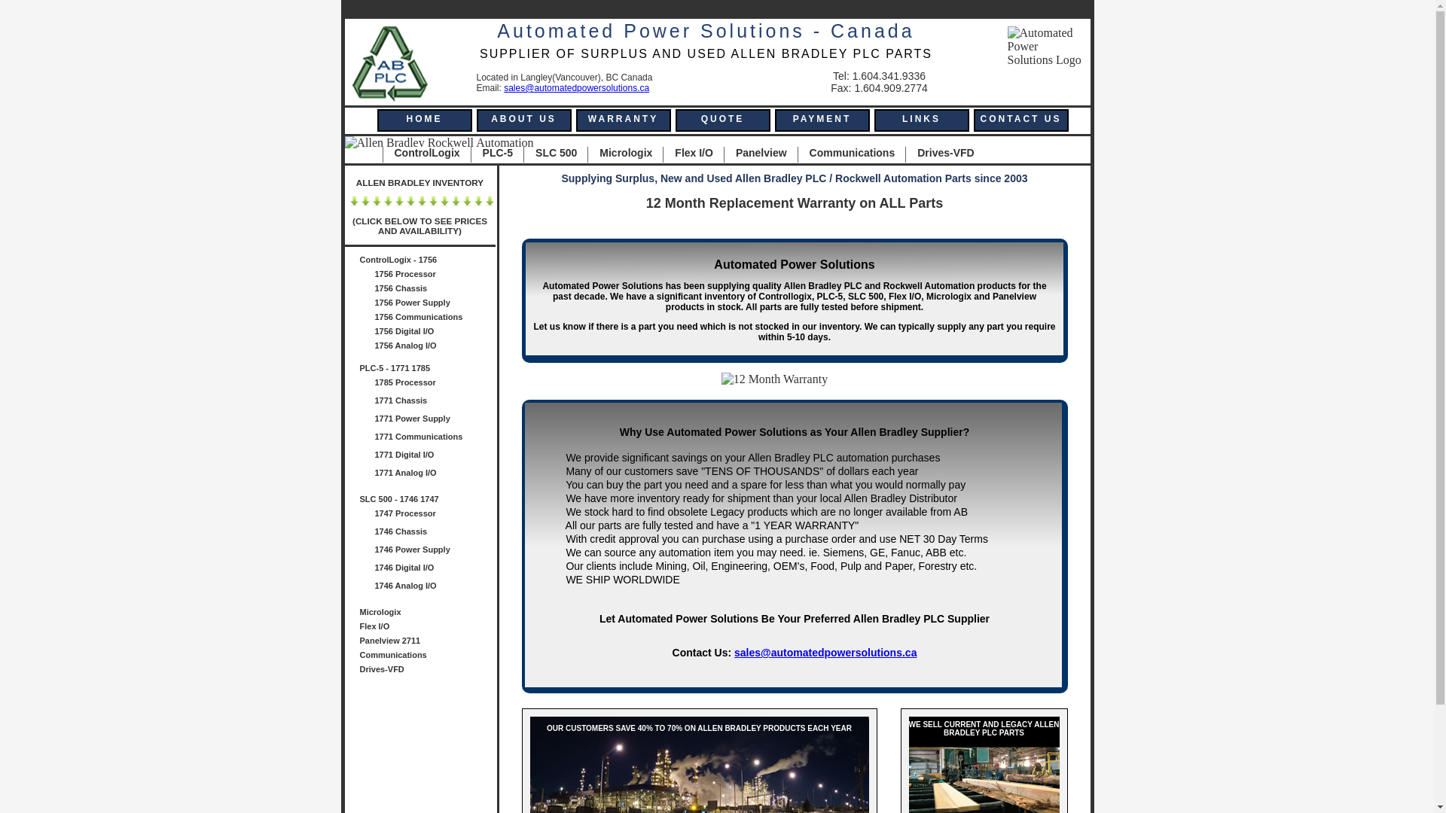 This screenshot has width=1446, height=813. I want to click on 1771 Communications, so click(435, 438).